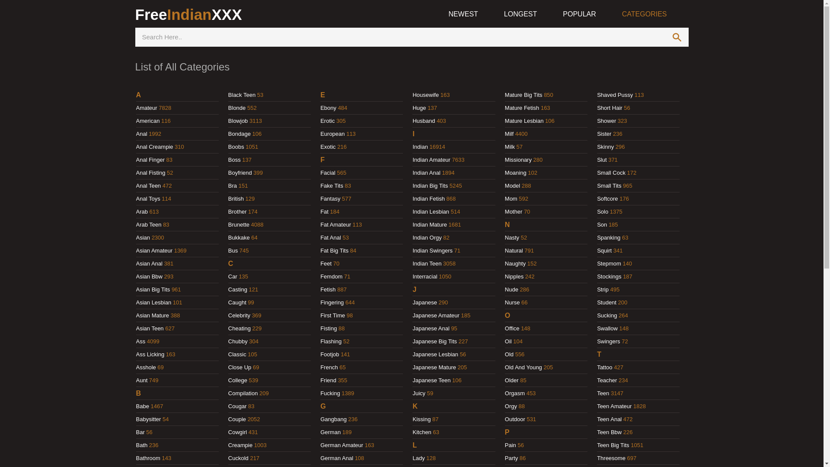 This screenshot has height=467, width=830. Describe the element at coordinates (332, 303) in the screenshot. I see `Fingering` at that location.